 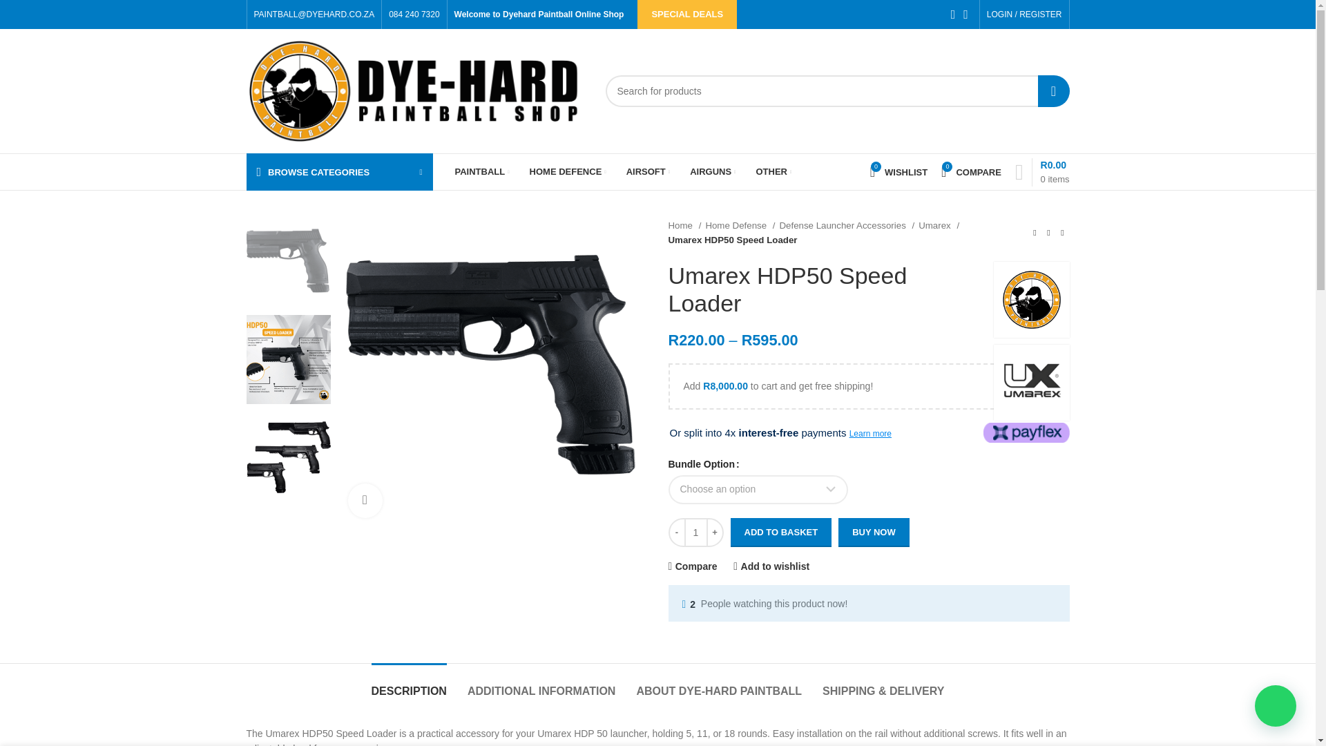 What do you see at coordinates (413, 15) in the screenshot?
I see `084 240 7320` at bounding box center [413, 15].